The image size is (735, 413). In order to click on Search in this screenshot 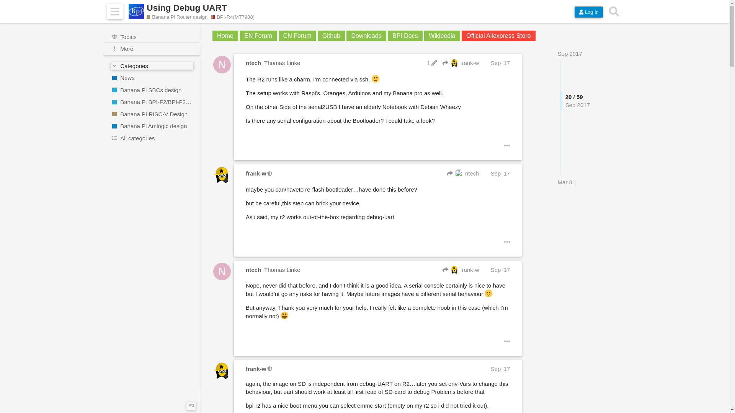, I will do `click(614, 11)`.